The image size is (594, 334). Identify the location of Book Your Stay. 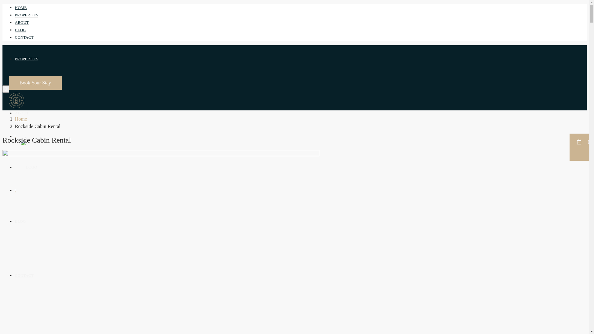
(35, 83).